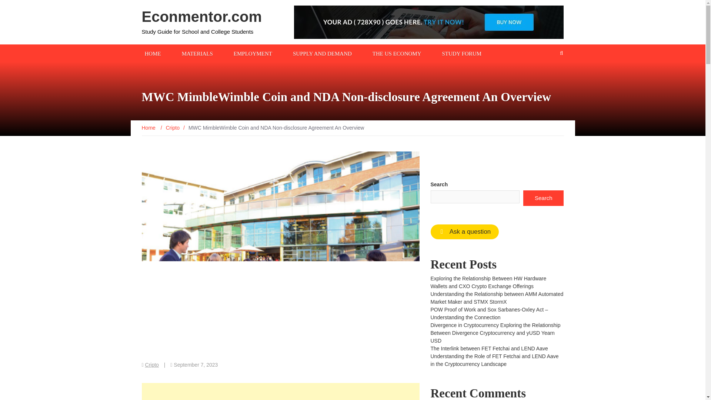 The height and width of the screenshot is (400, 711). What do you see at coordinates (461, 53) in the screenshot?
I see `STUDY FORUM` at bounding box center [461, 53].